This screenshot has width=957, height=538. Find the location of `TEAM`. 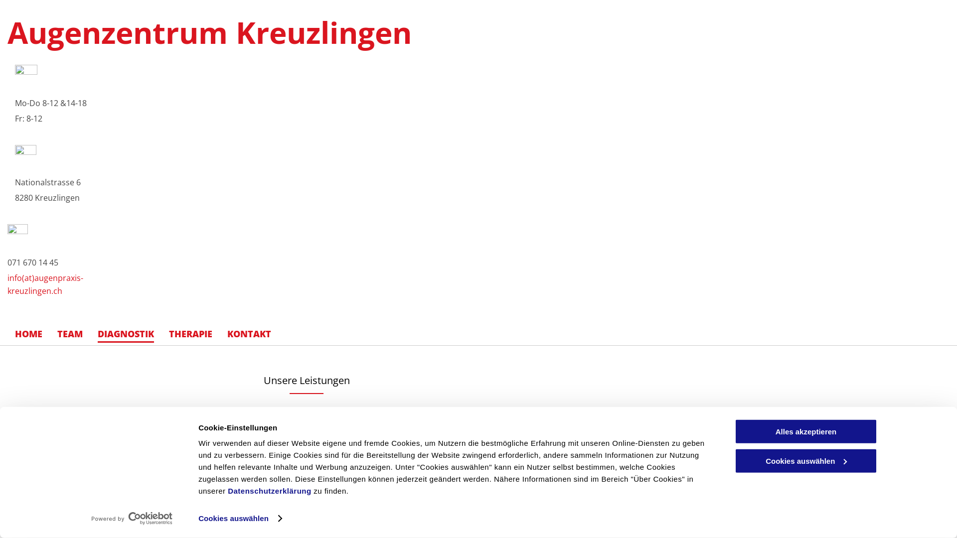

TEAM is located at coordinates (70, 334).